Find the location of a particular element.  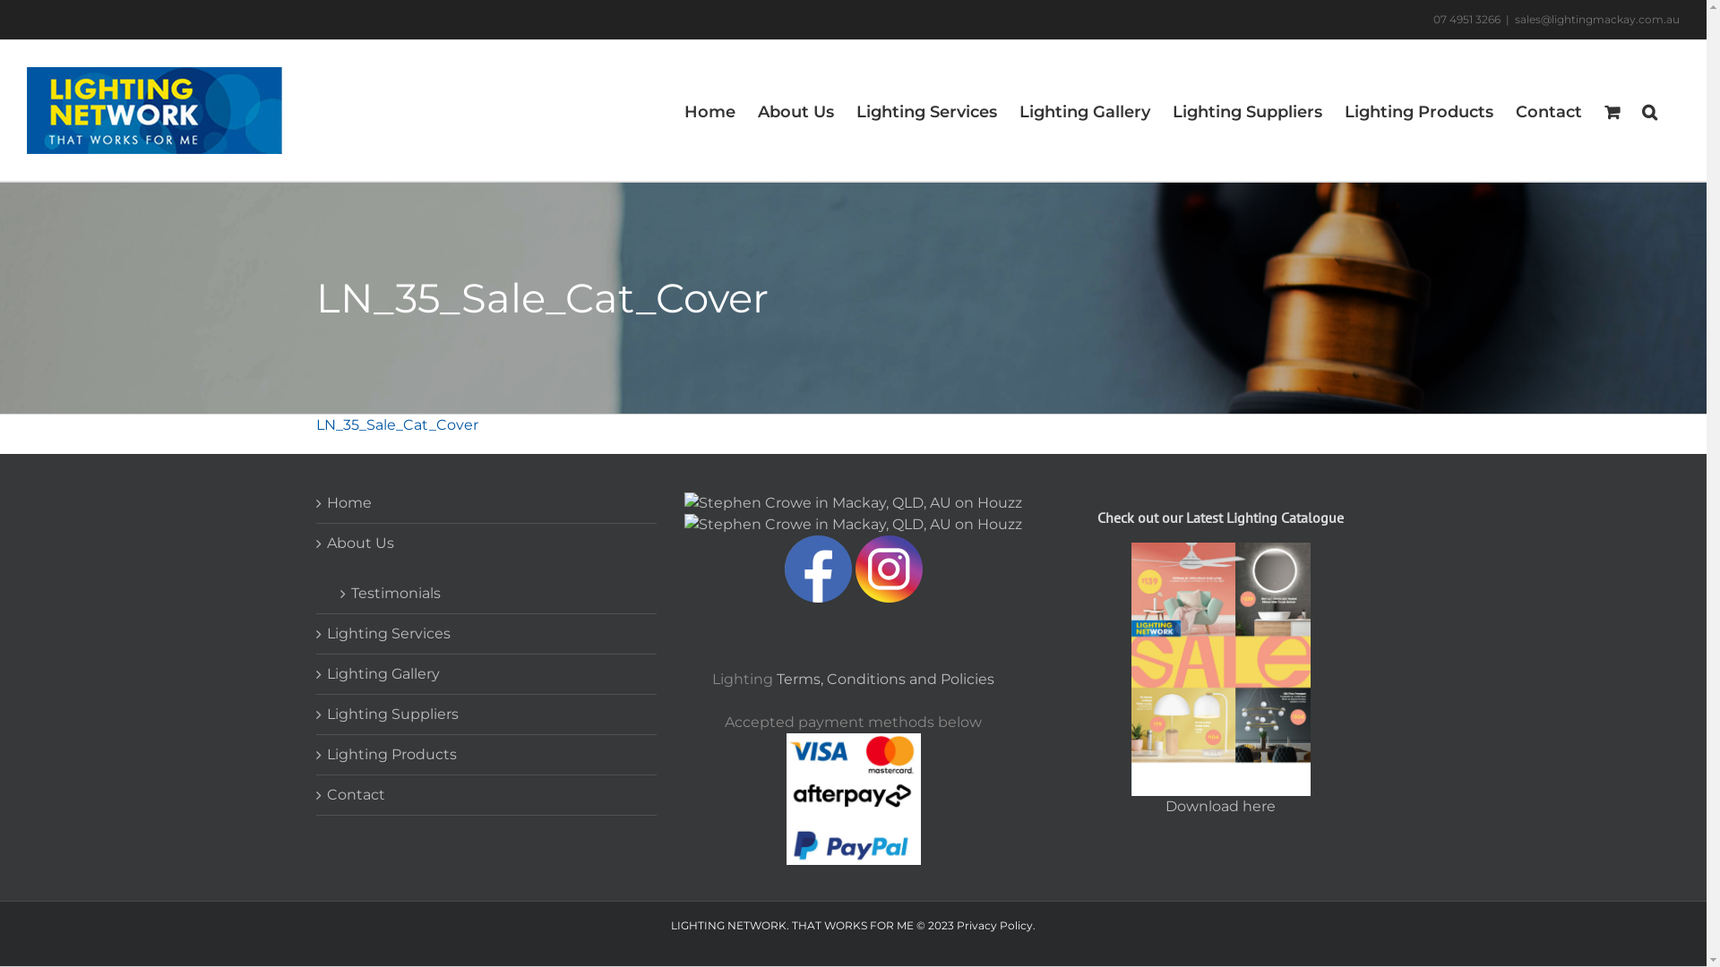

sales@lightingmackay.com.au is located at coordinates (1597, 20).